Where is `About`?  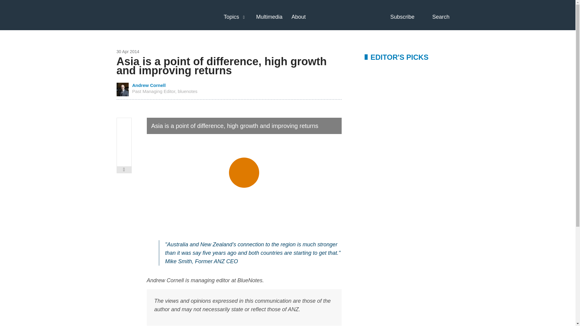 About is located at coordinates (298, 17).